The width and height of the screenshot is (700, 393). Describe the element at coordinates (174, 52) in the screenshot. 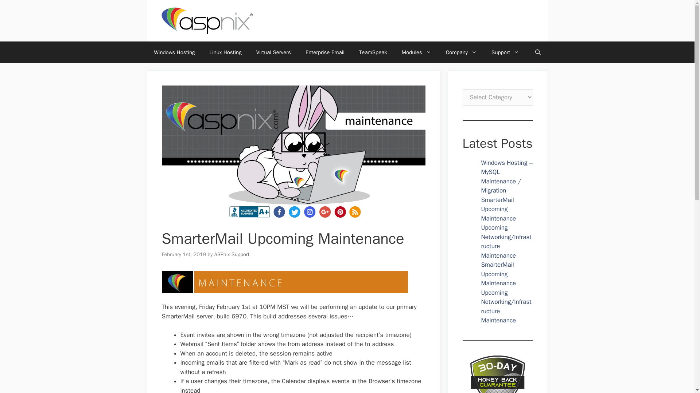

I see `Windows Hosting` at that location.